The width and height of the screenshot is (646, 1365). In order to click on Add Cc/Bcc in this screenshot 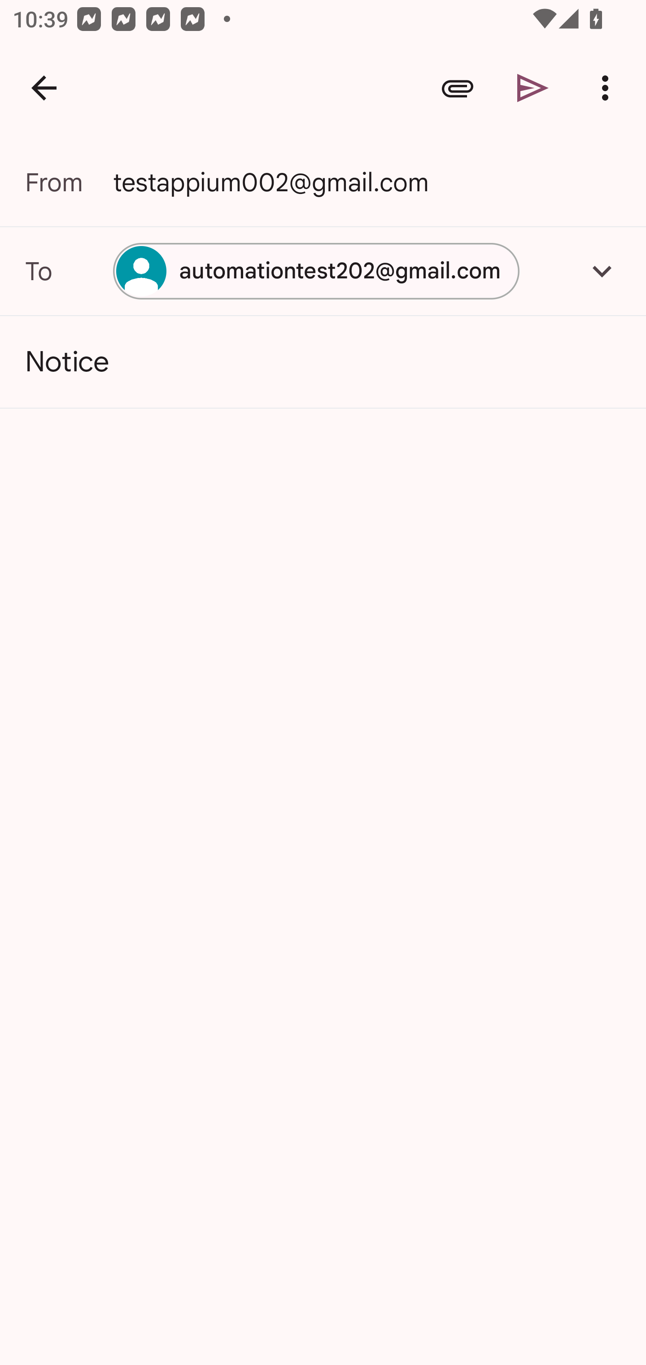, I will do `click(602, 271)`.